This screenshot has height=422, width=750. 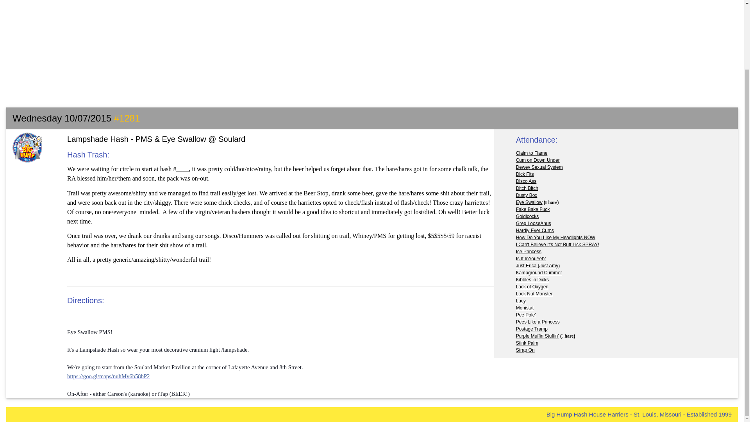 What do you see at coordinates (527, 188) in the screenshot?
I see `Ditch Bitch` at bounding box center [527, 188].